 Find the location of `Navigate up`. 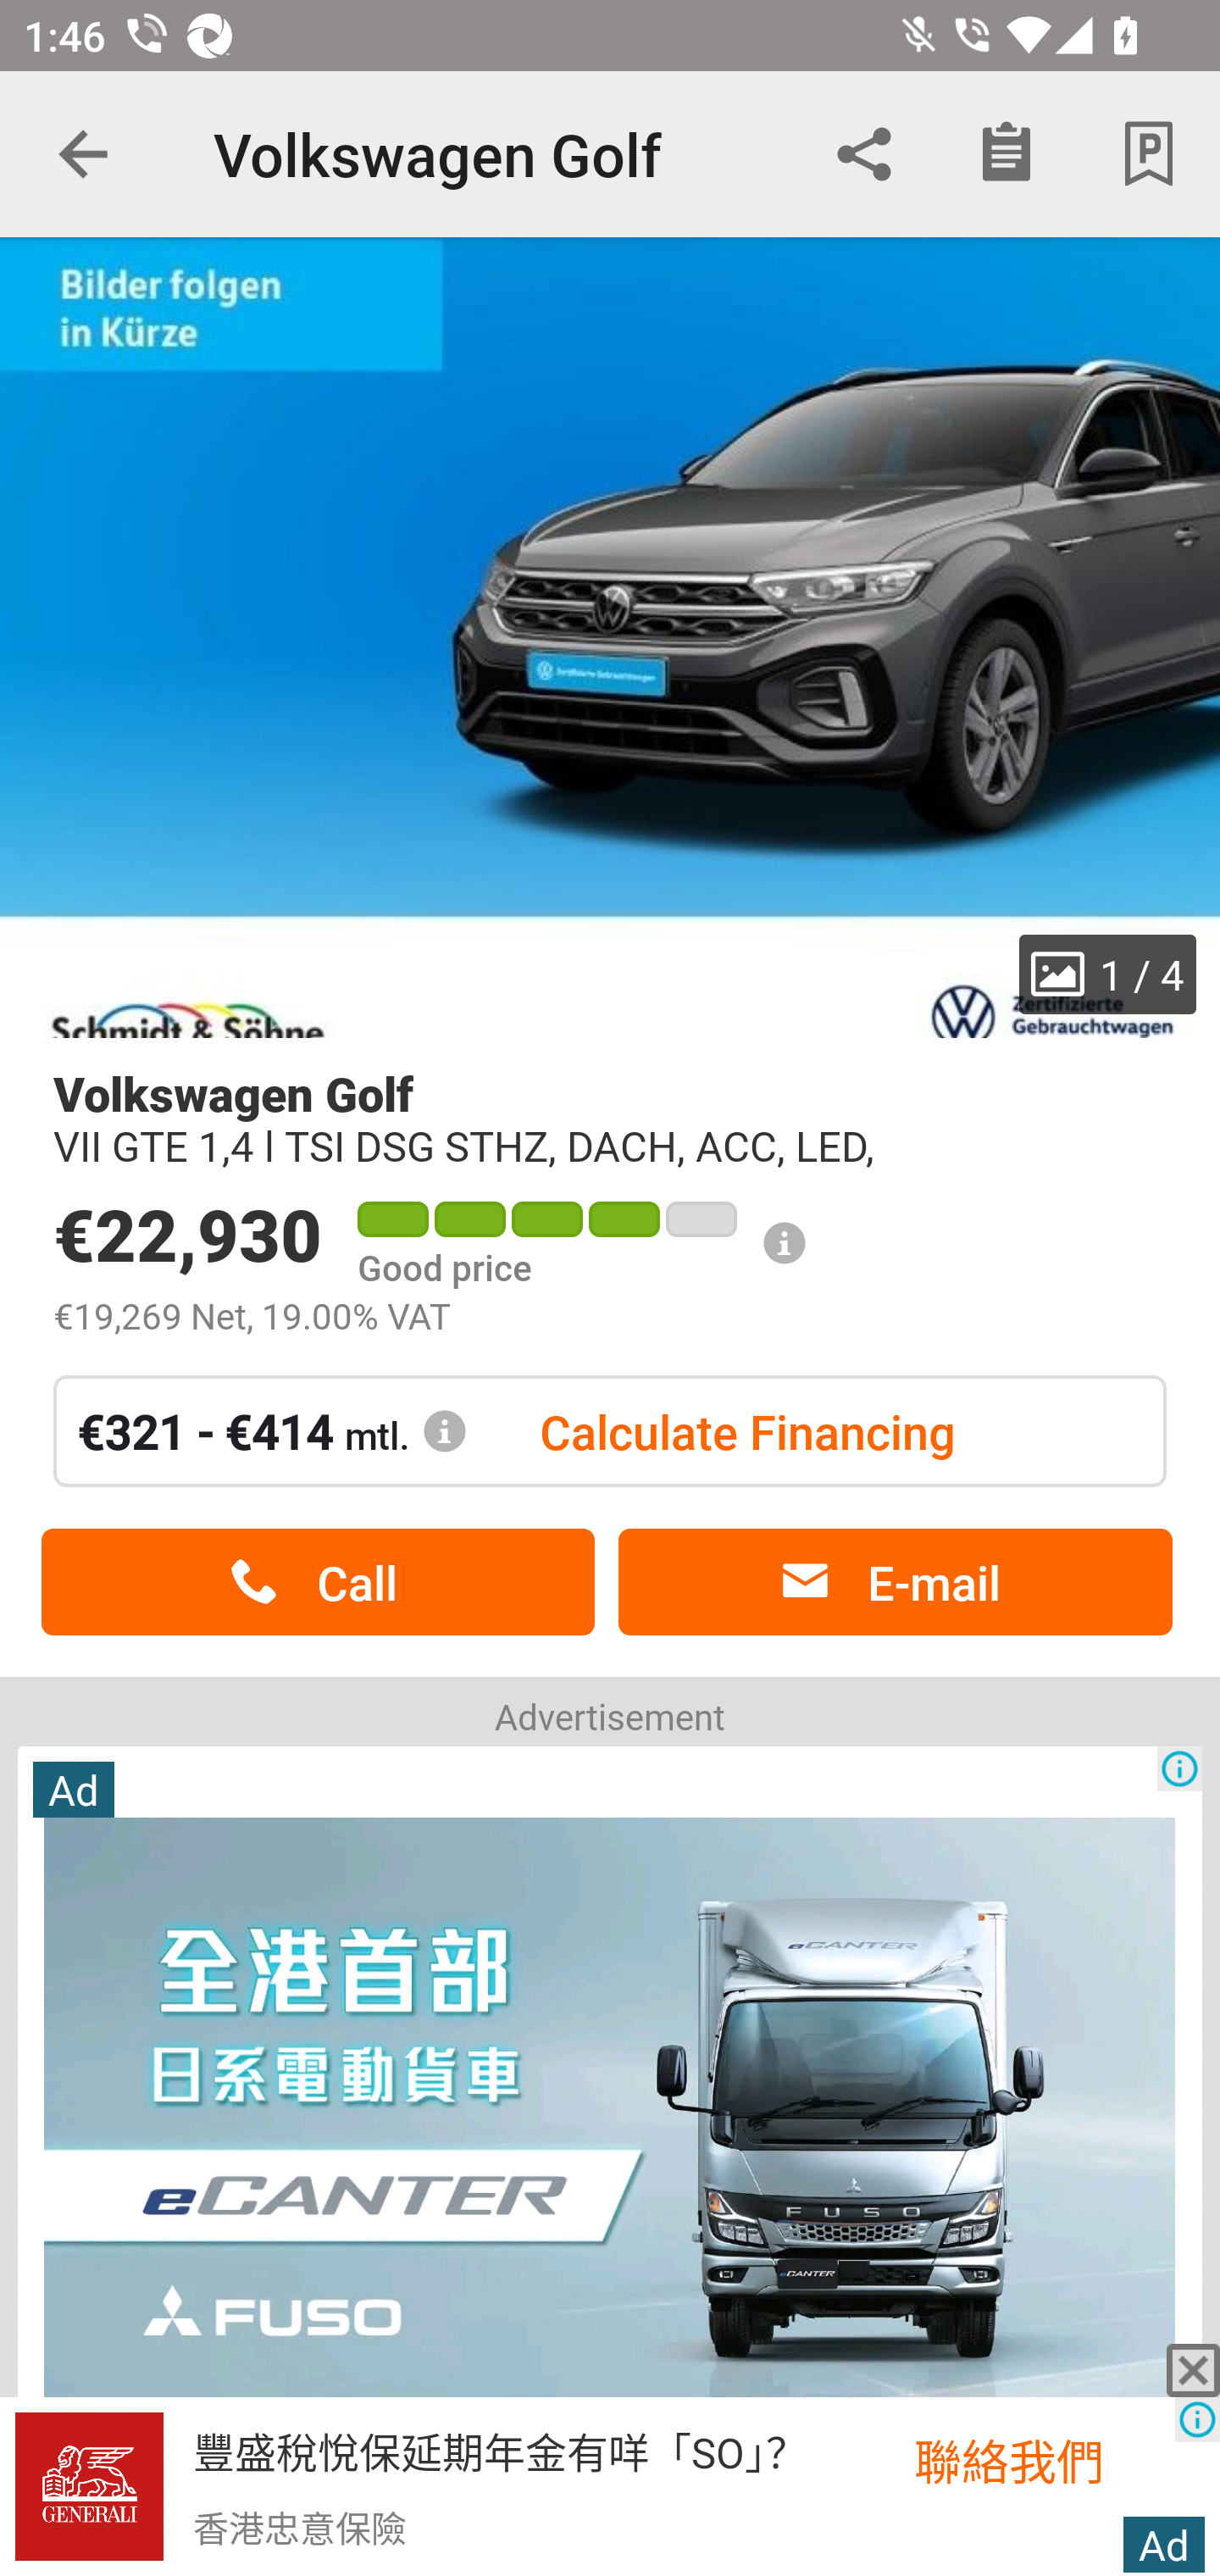

Navigate up is located at coordinates (83, 154).